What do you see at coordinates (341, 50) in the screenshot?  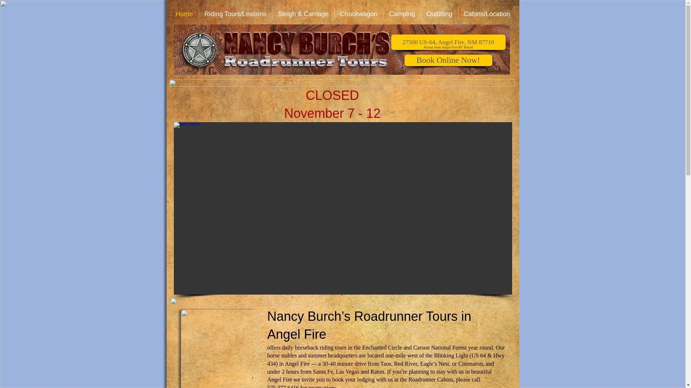 I see `Edited-Image-2018-5-8.png` at bounding box center [341, 50].